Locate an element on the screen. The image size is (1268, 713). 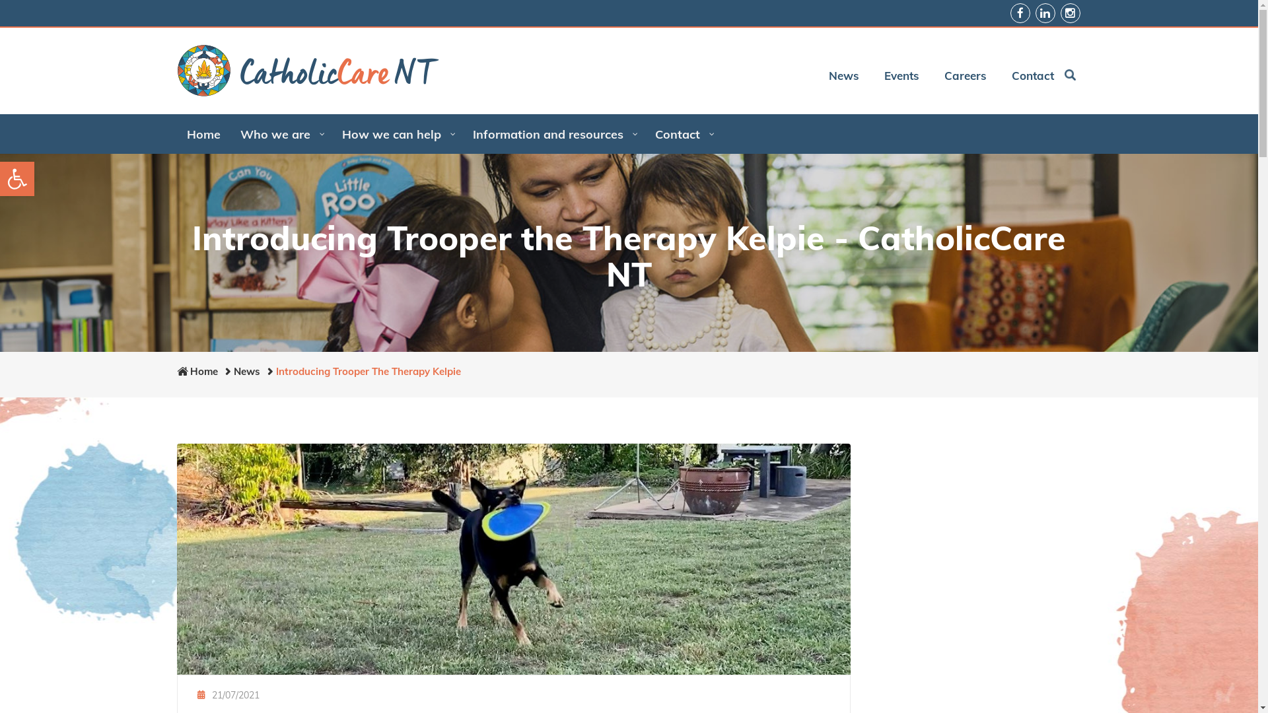
News is located at coordinates (247, 371).